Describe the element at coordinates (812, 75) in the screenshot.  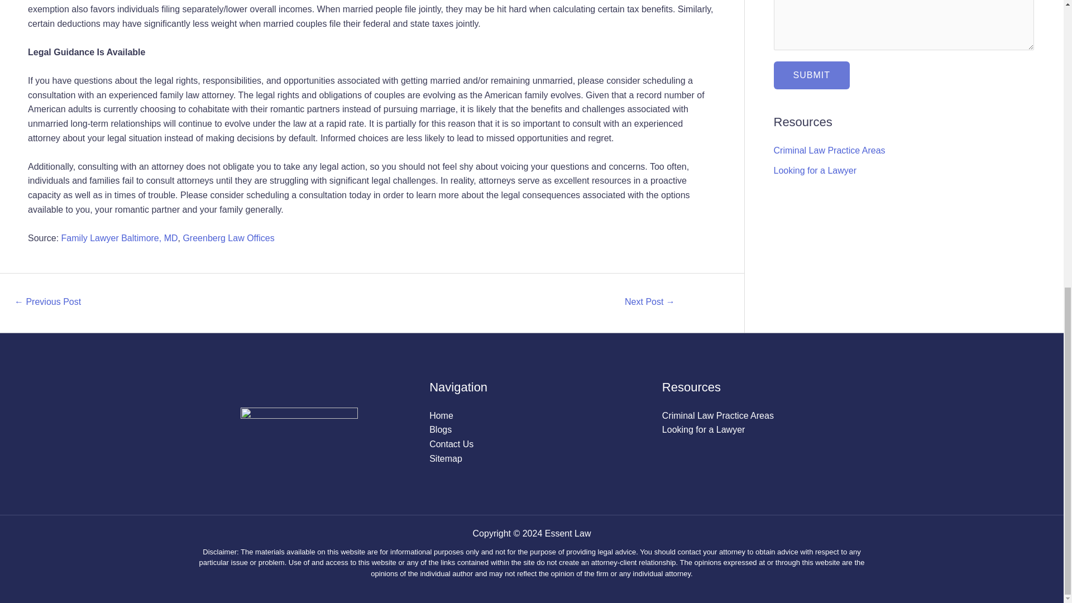
I see `SUBMIT` at that location.